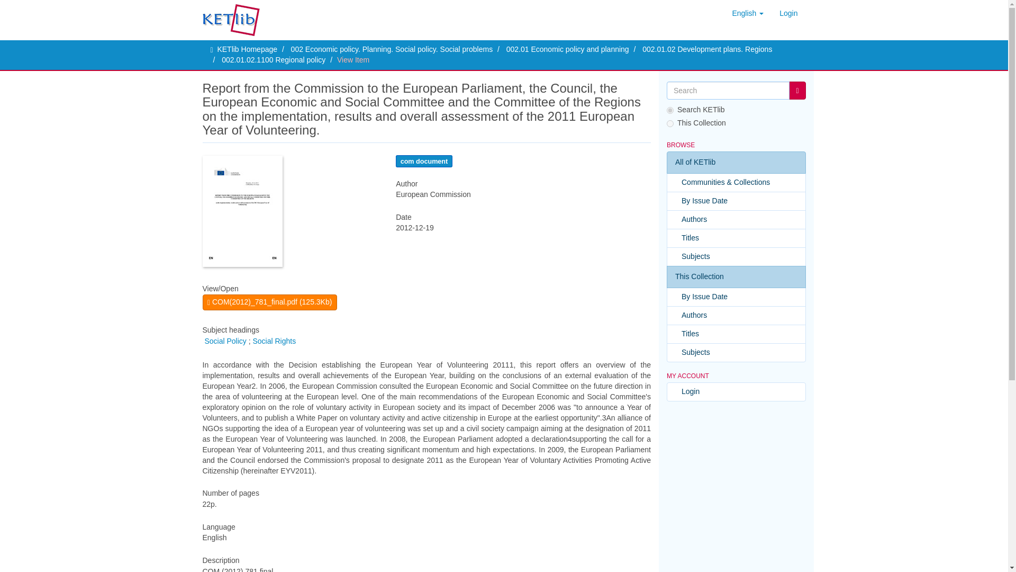 This screenshot has height=572, width=1016. I want to click on 002.01.02.1100 Regional policy, so click(273, 59).